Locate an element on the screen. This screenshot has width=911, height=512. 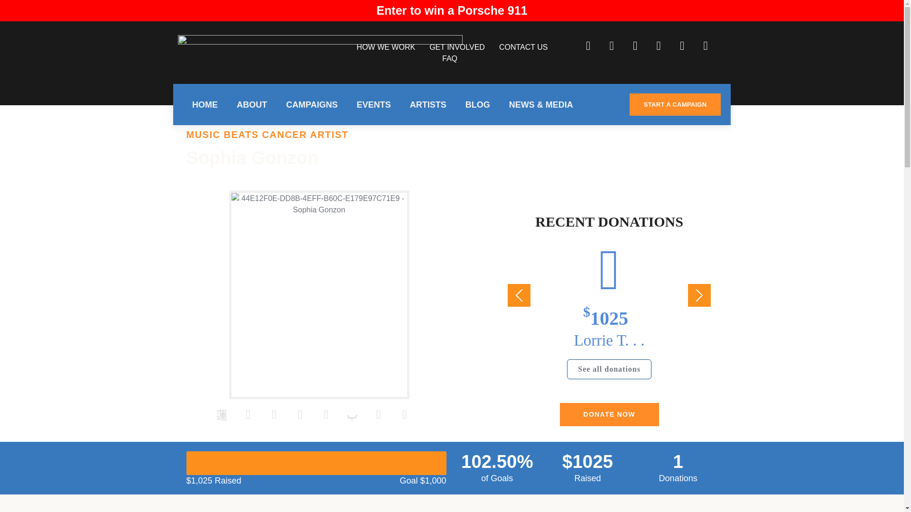
HOW WE WORK is located at coordinates (386, 47).